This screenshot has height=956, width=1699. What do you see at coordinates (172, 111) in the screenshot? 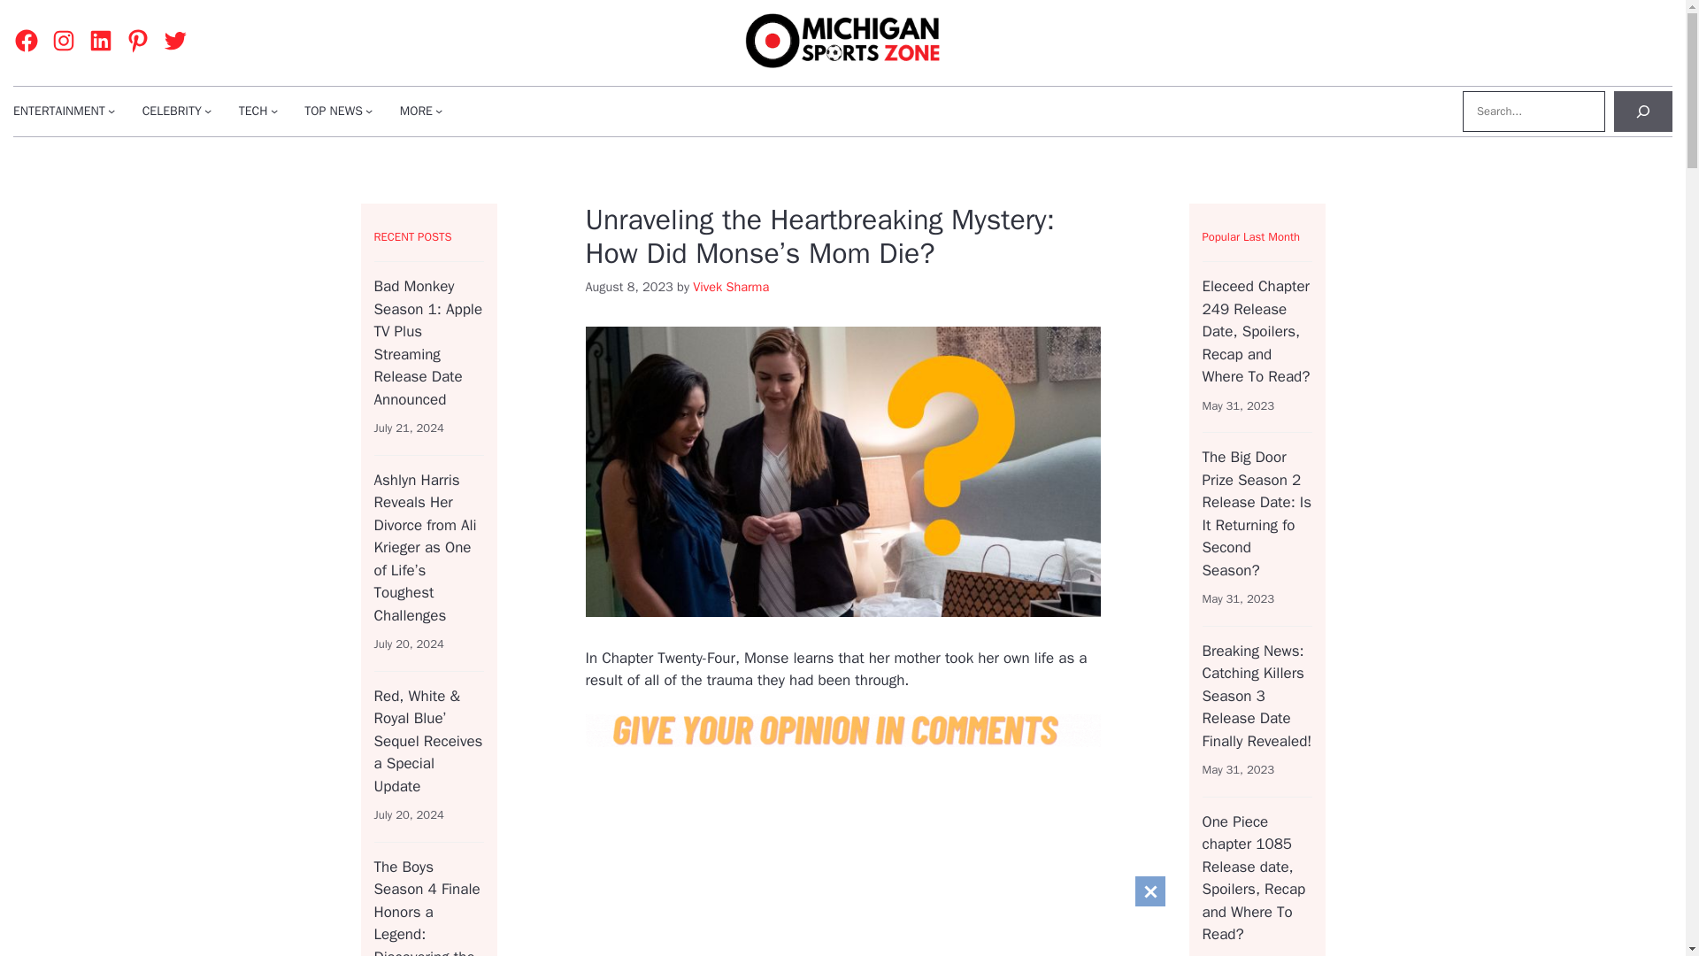
I see `CELEBRITY` at bounding box center [172, 111].